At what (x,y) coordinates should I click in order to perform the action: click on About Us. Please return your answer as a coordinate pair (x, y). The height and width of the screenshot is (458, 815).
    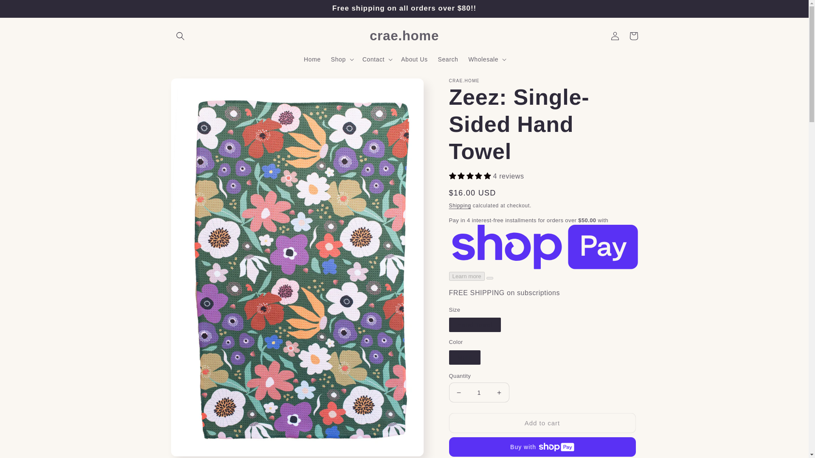
    Looking at the image, I should click on (414, 59).